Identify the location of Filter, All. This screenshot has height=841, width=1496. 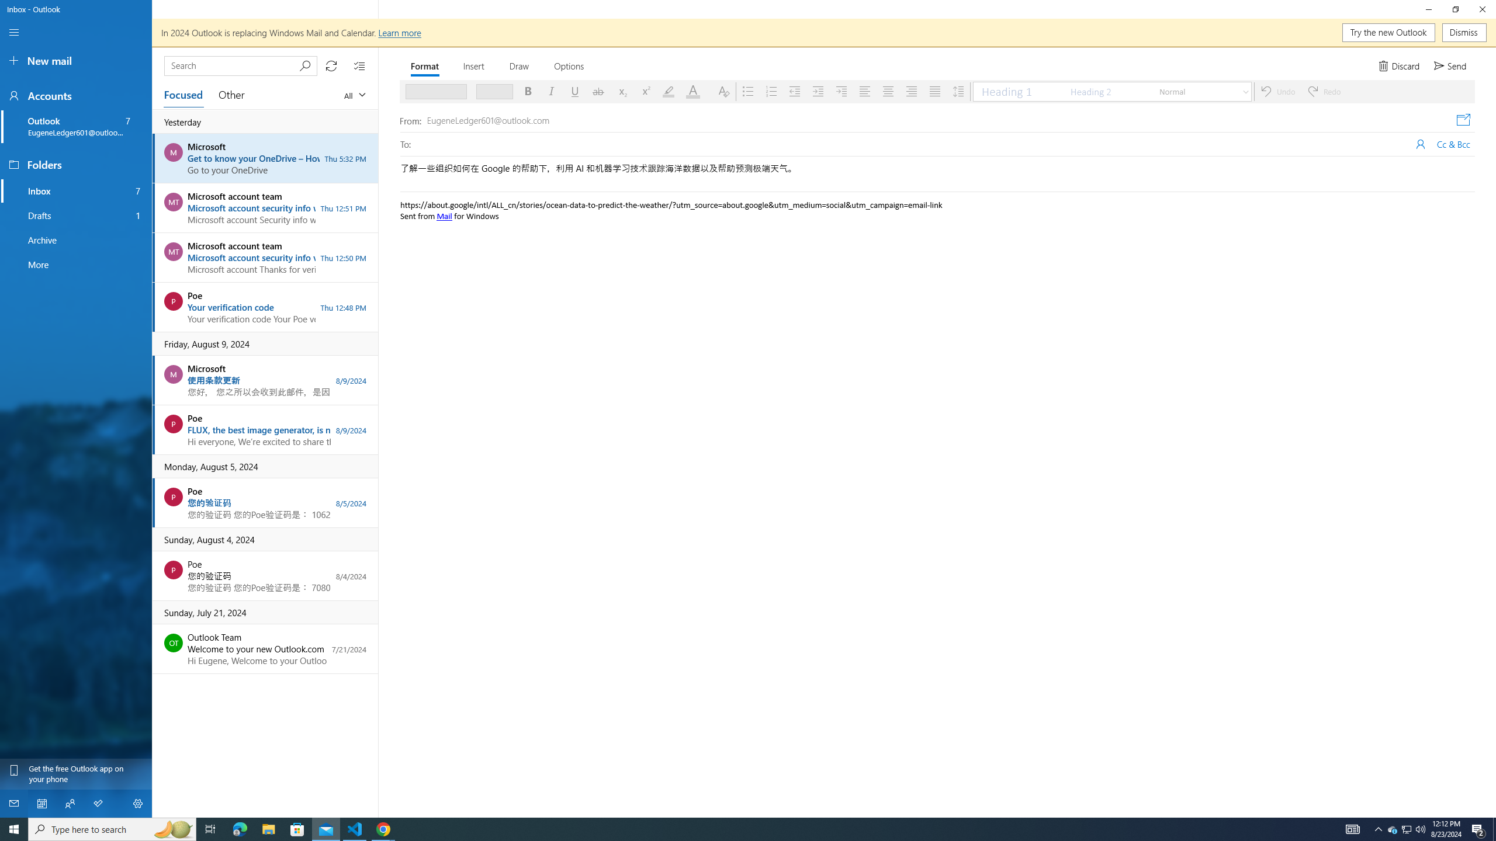
(354, 95).